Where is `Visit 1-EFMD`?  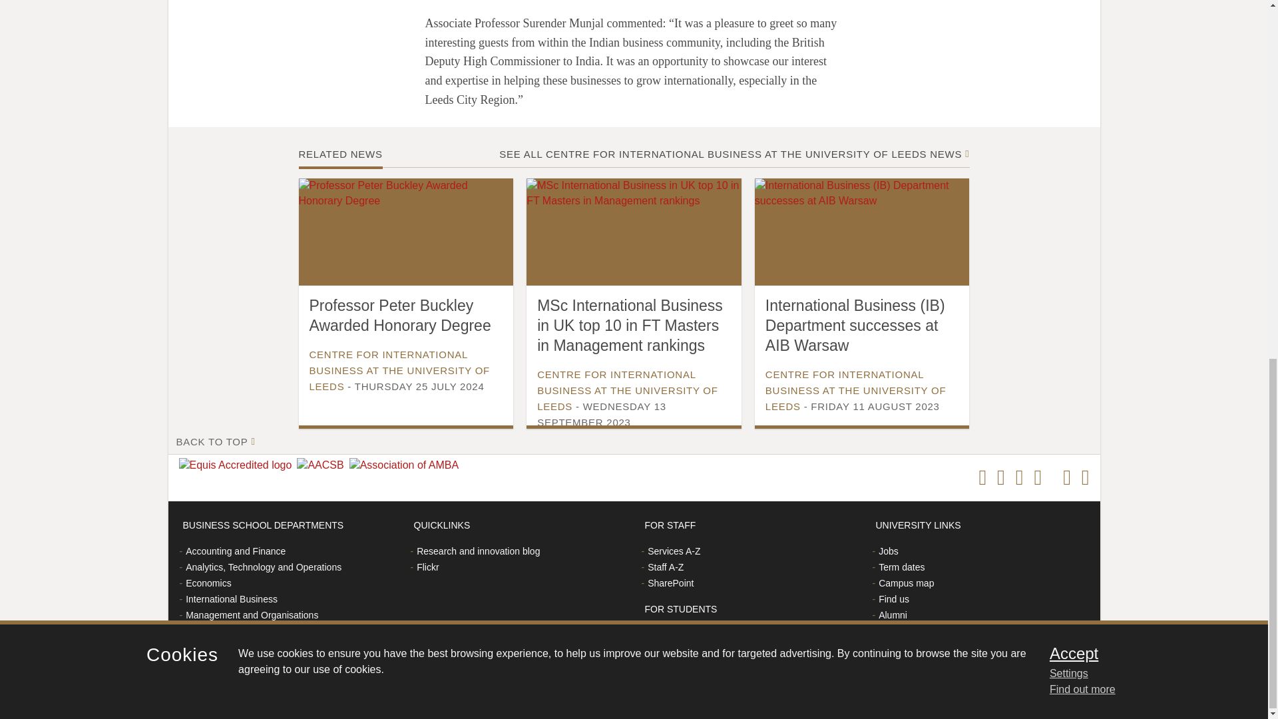
Visit 1-EFMD is located at coordinates (237, 465).